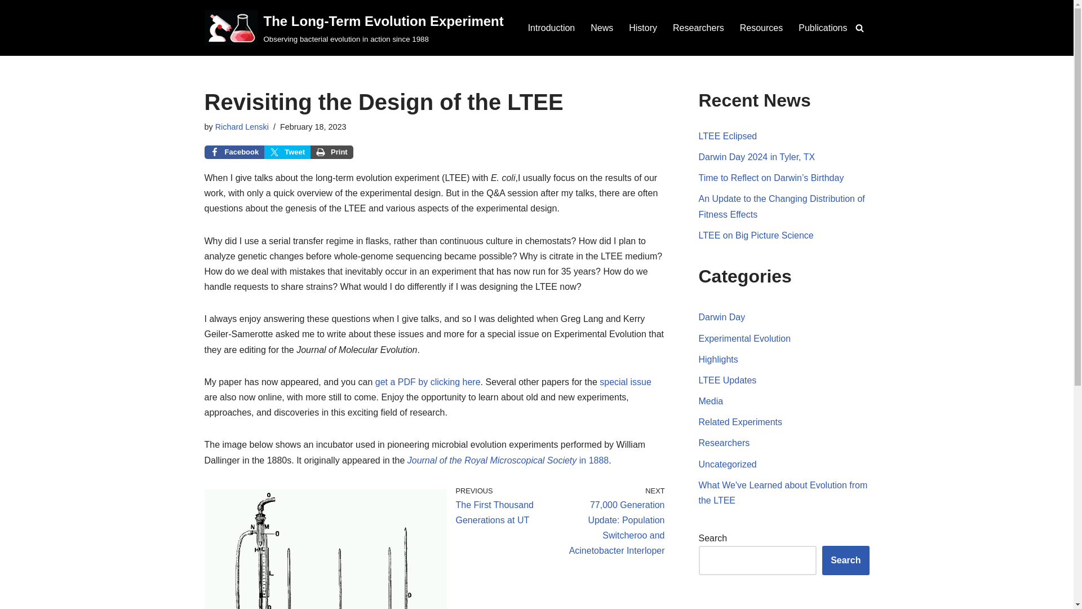  I want to click on Resources, so click(761, 27).